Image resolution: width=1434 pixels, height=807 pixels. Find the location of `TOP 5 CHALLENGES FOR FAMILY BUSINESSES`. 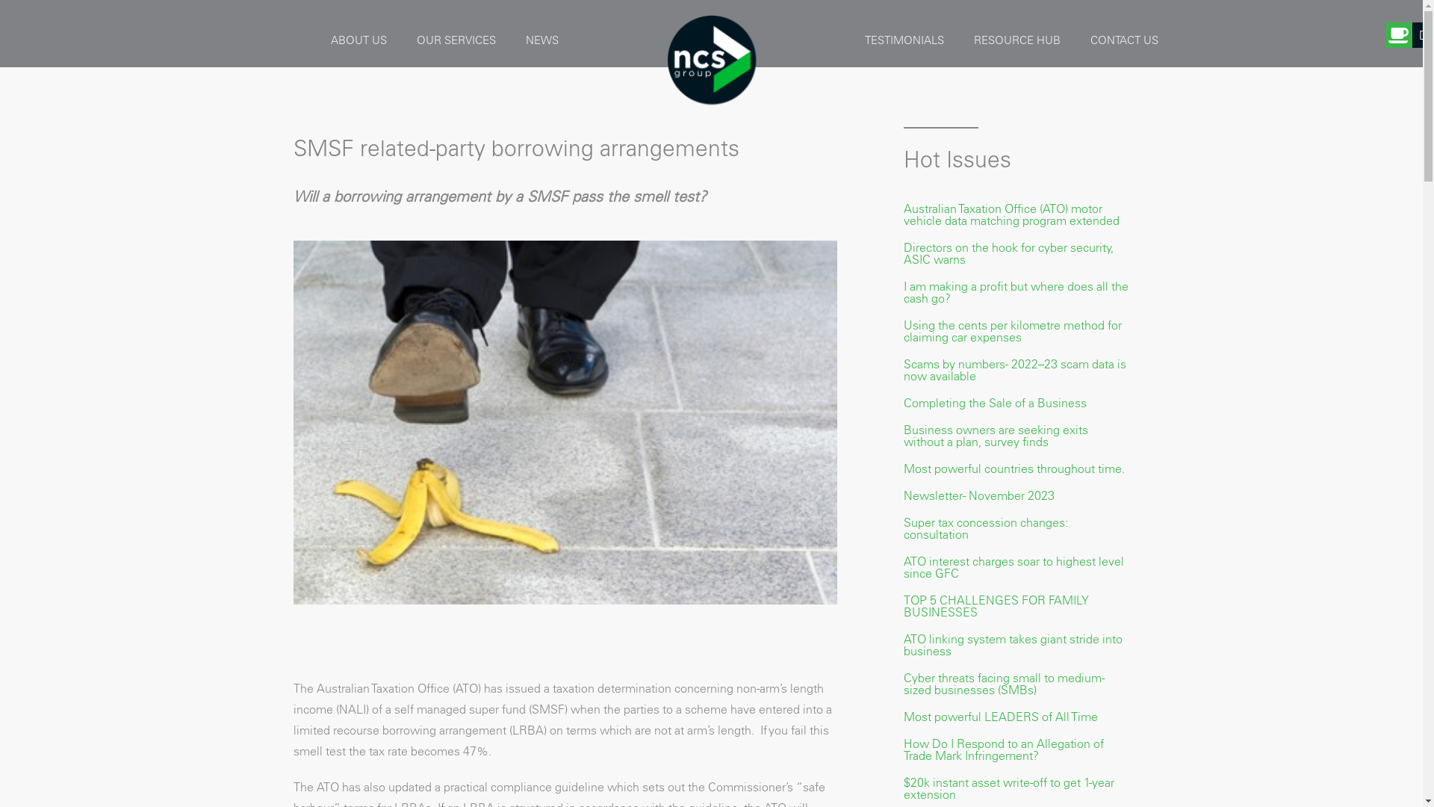

TOP 5 CHALLENGES FOR FAMILY BUSINESSES is located at coordinates (996, 606).